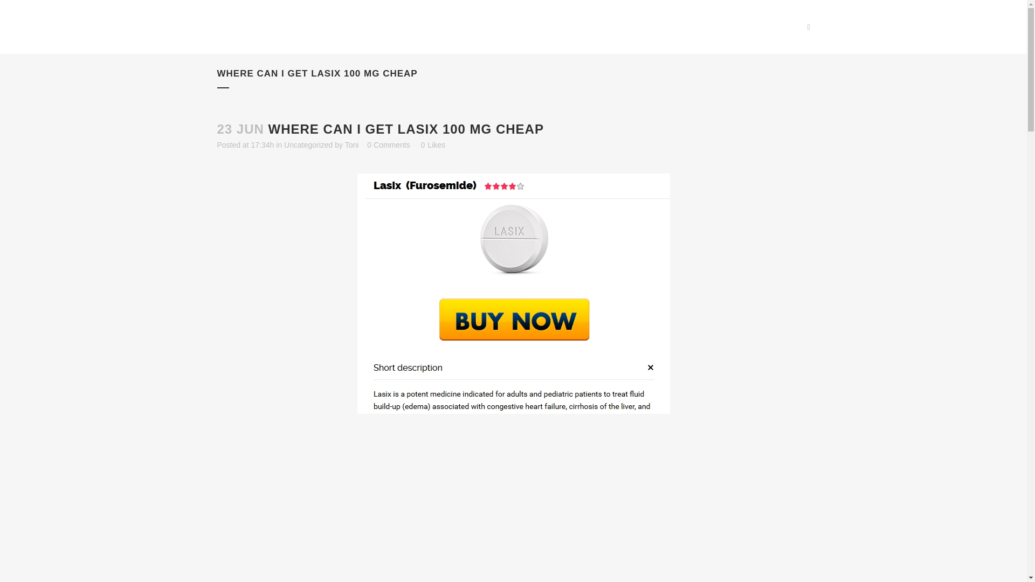  Describe the element at coordinates (351, 144) in the screenshot. I see `Toni` at that location.